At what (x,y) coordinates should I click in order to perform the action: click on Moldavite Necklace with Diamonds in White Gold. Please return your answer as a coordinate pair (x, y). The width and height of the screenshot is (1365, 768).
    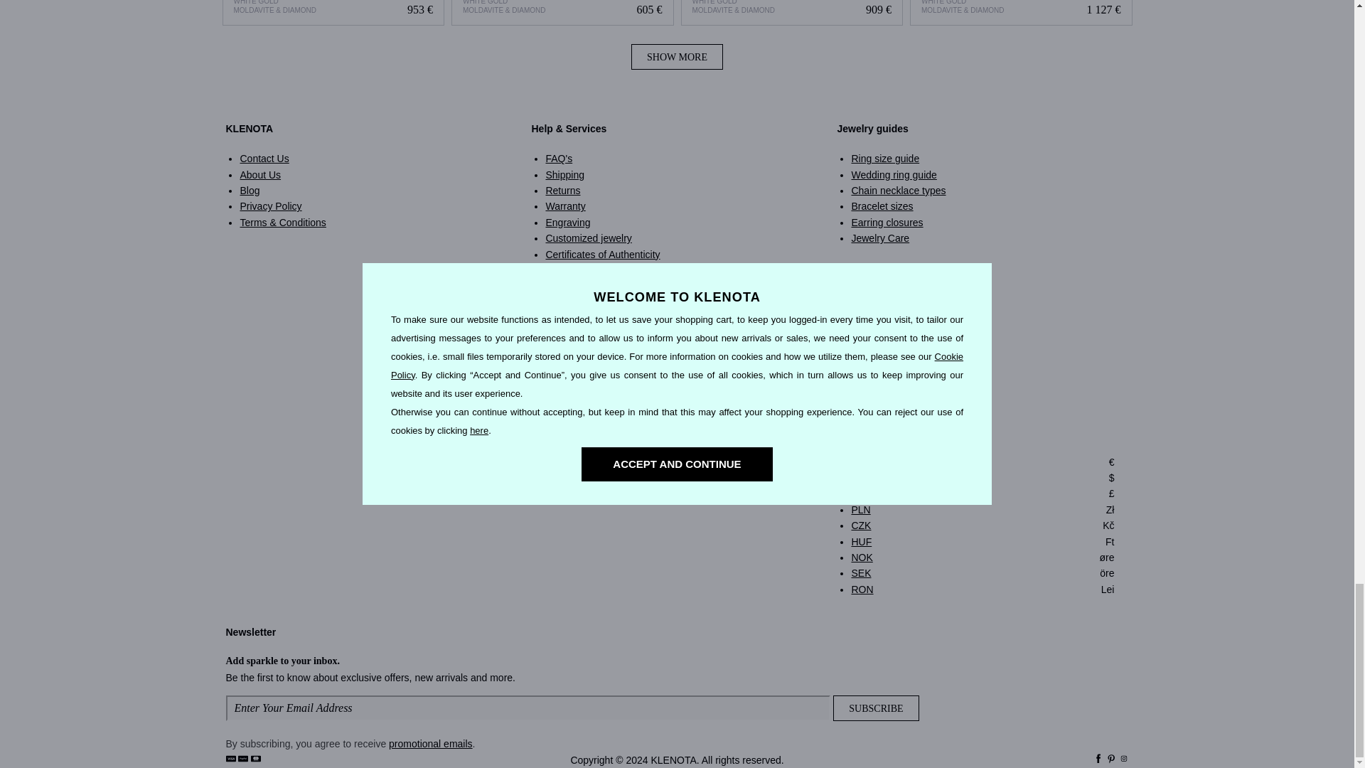
    Looking at the image, I should click on (792, 13).